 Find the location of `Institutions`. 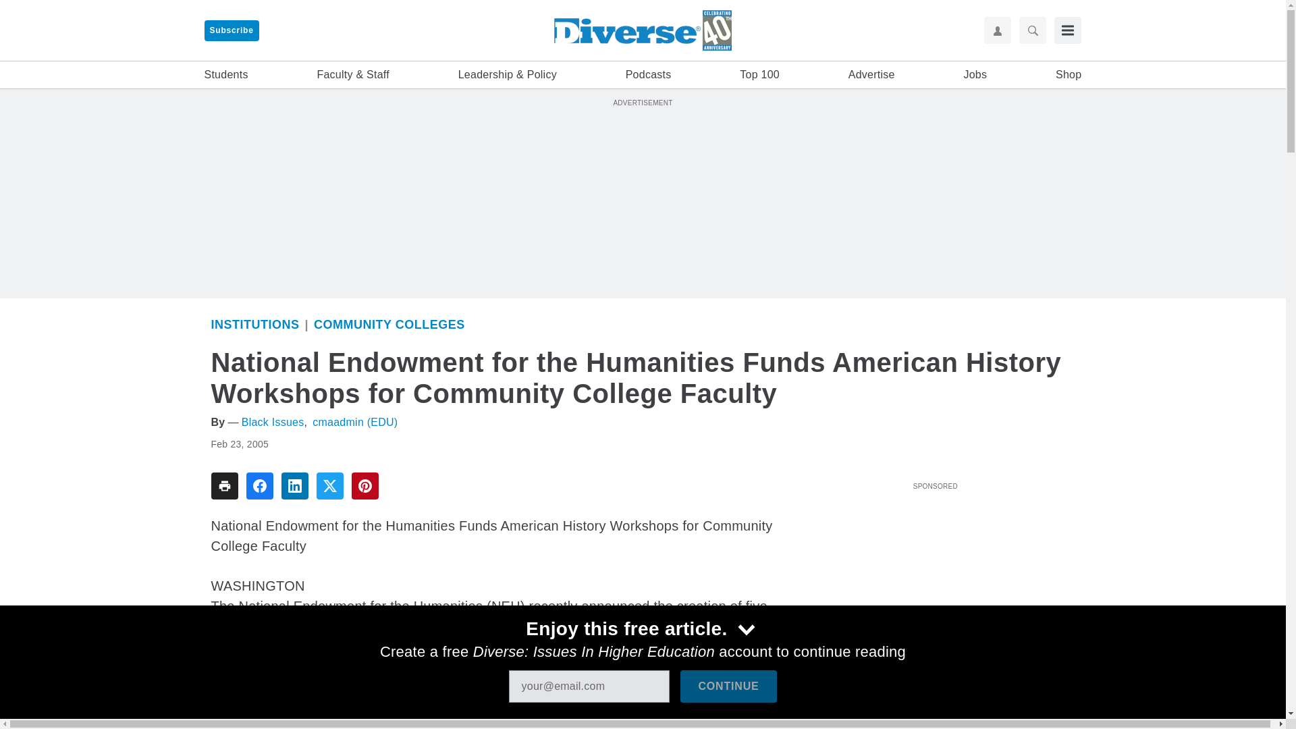

Institutions is located at coordinates (254, 324).